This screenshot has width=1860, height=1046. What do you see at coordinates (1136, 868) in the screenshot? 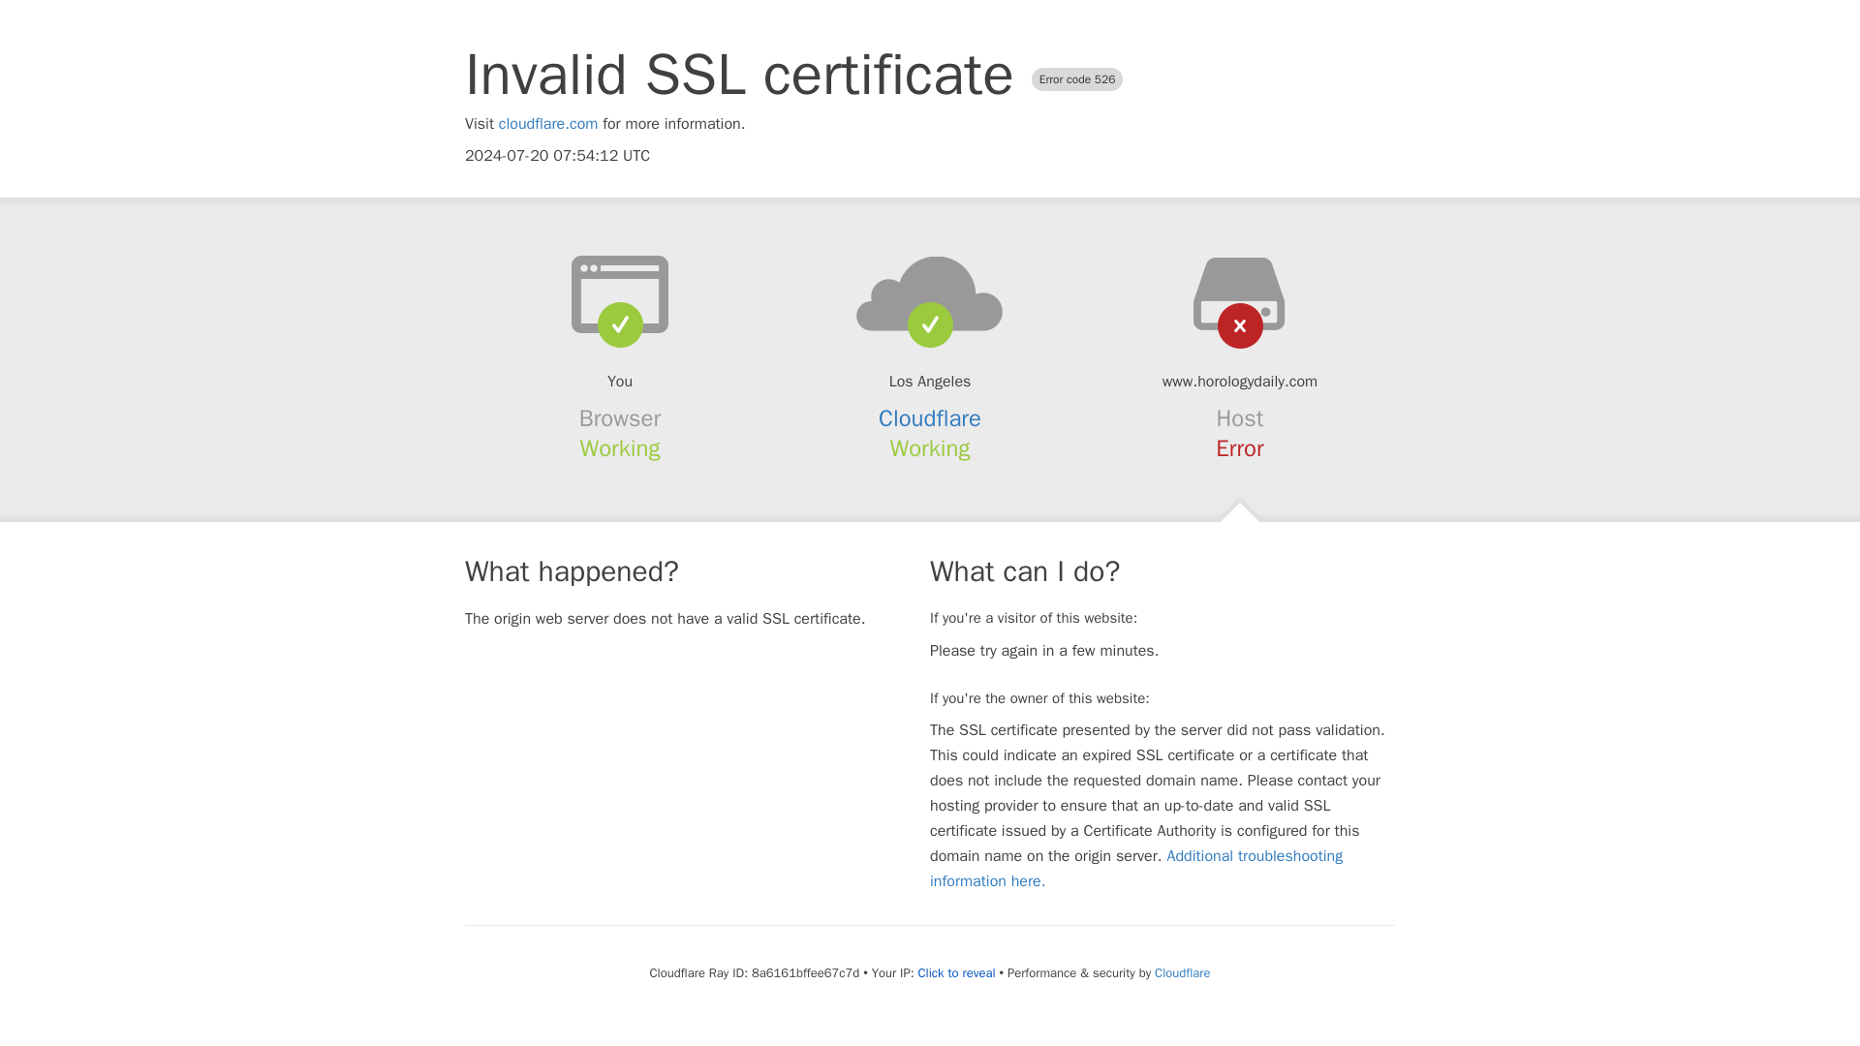
I see `Additional troubleshooting information here.` at bounding box center [1136, 868].